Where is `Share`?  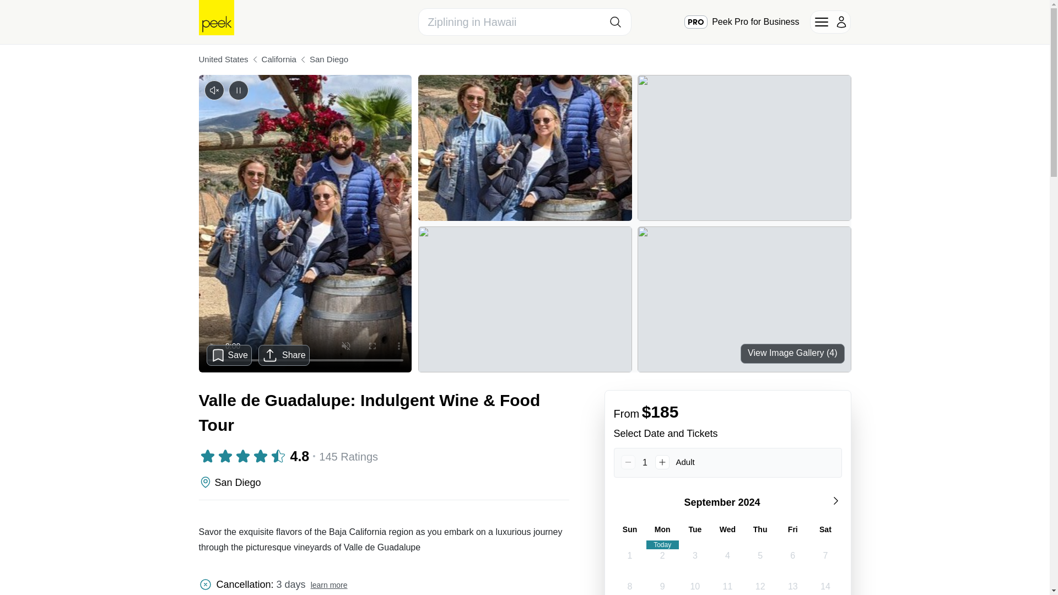
Share is located at coordinates (284, 355).